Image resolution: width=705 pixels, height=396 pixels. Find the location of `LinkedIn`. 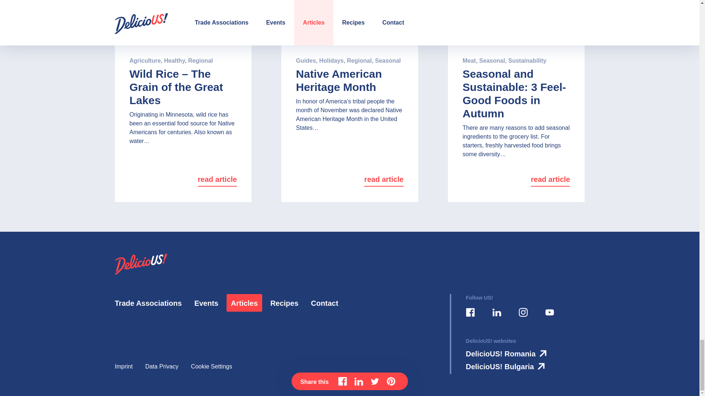

LinkedIn is located at coordinates (496, 312).